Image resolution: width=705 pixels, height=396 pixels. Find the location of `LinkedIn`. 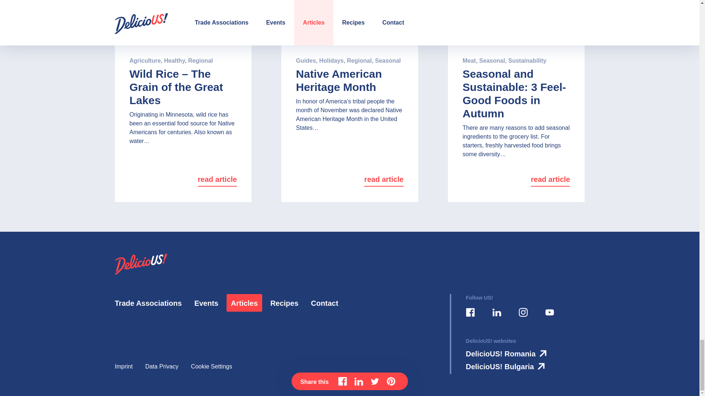

LinkedIn is located at coordinates (496, 312).